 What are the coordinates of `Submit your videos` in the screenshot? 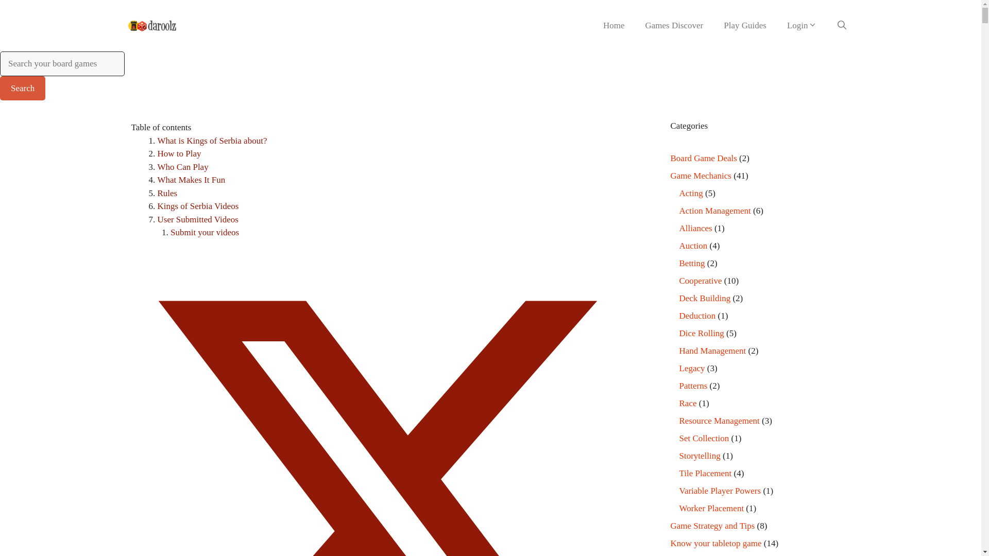 It's located at (204, 232).